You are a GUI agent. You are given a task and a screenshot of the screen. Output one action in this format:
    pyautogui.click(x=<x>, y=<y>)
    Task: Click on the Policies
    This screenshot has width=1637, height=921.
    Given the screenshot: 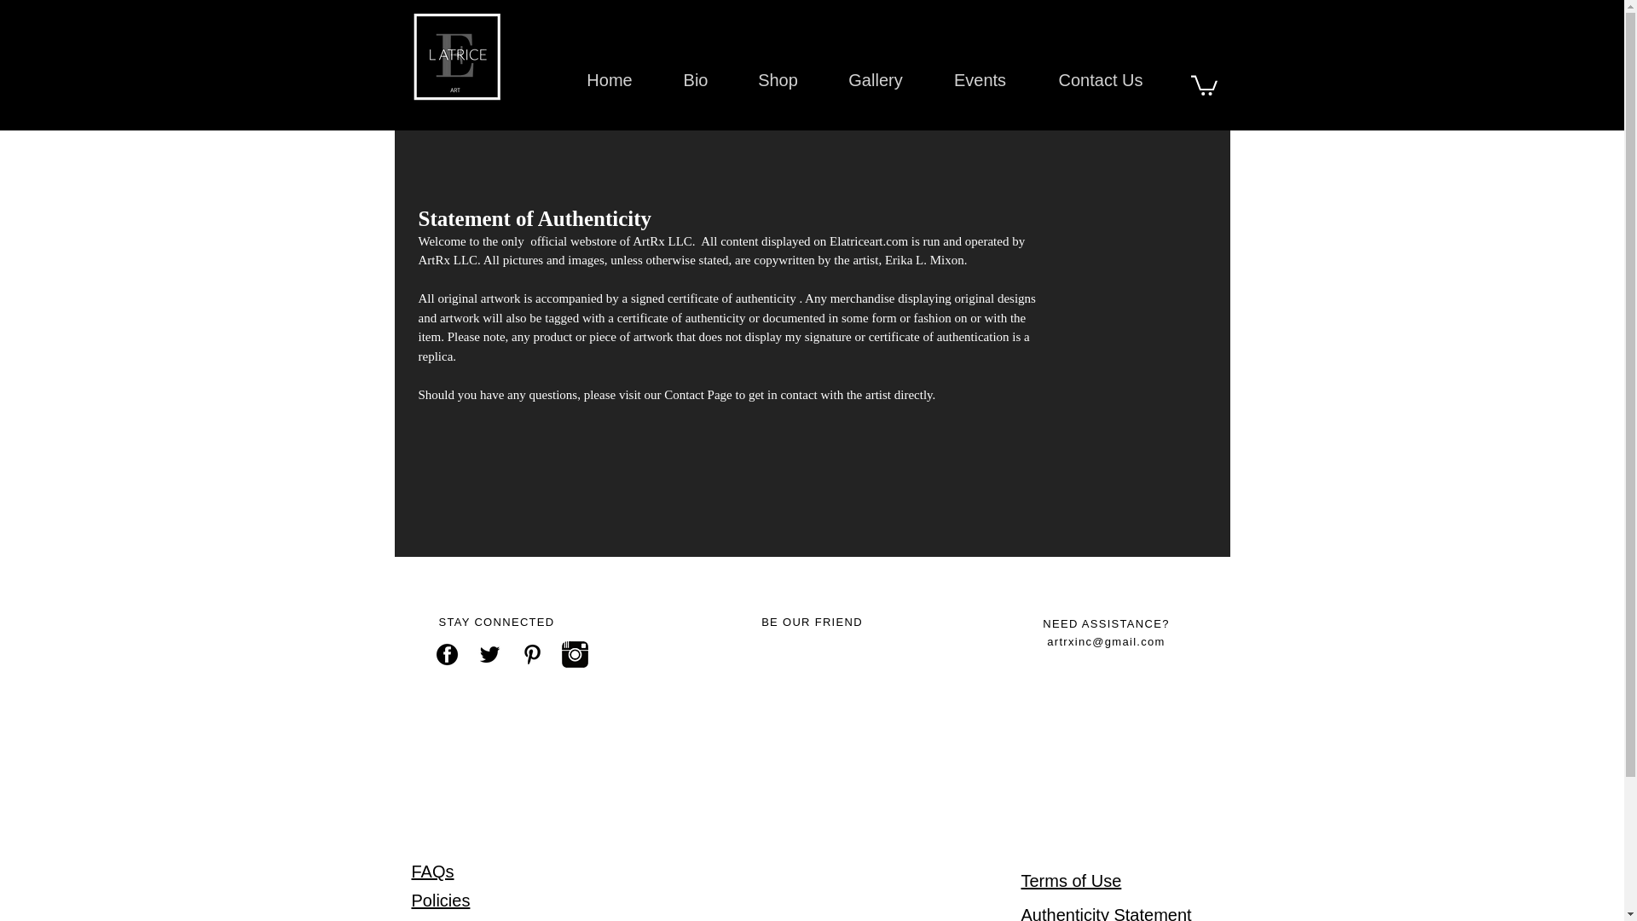 What is the action you would take?
    pyautogui.click(x=440, y=901)
    